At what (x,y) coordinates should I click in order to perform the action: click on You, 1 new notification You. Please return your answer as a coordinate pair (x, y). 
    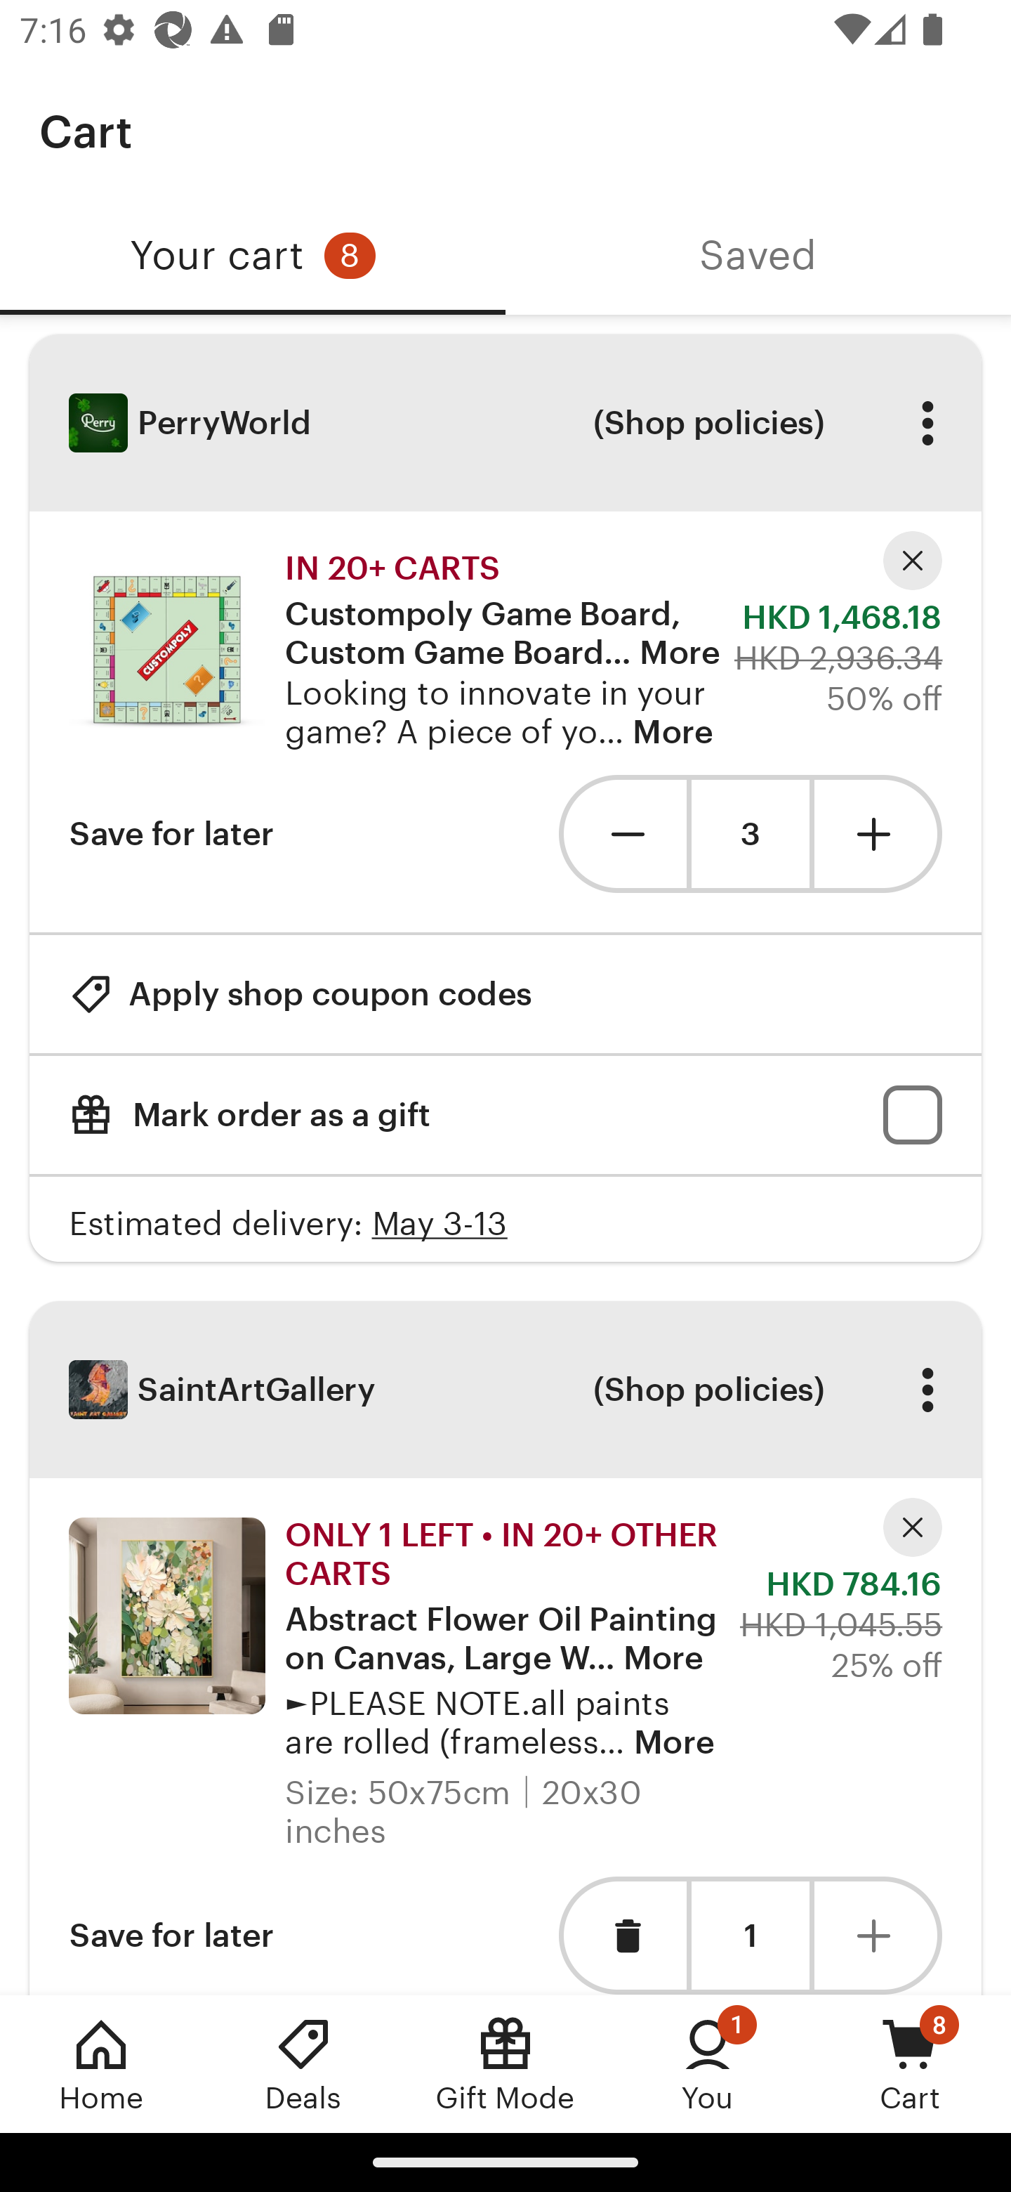
    Looking at the image, I should click on (708, 2063).